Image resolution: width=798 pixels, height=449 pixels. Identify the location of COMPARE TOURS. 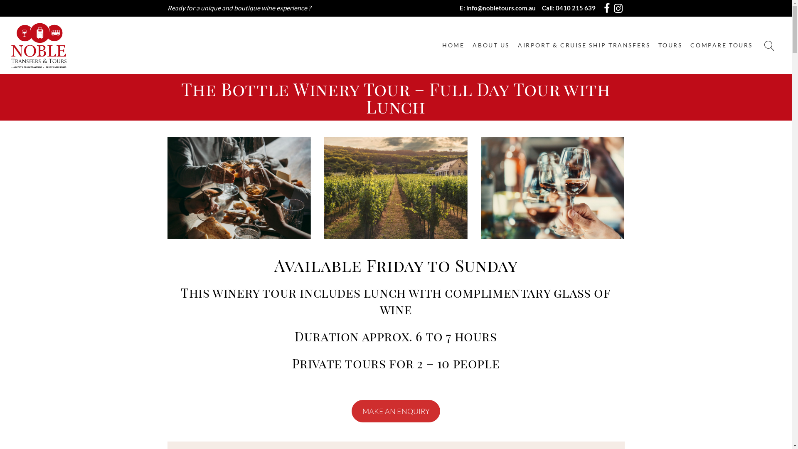
(722, 45).